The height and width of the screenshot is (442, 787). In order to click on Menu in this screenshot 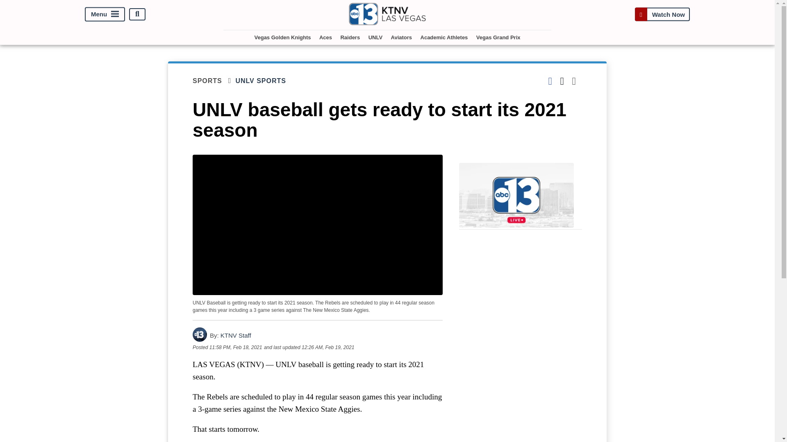, I will do `click(105, 14)`.